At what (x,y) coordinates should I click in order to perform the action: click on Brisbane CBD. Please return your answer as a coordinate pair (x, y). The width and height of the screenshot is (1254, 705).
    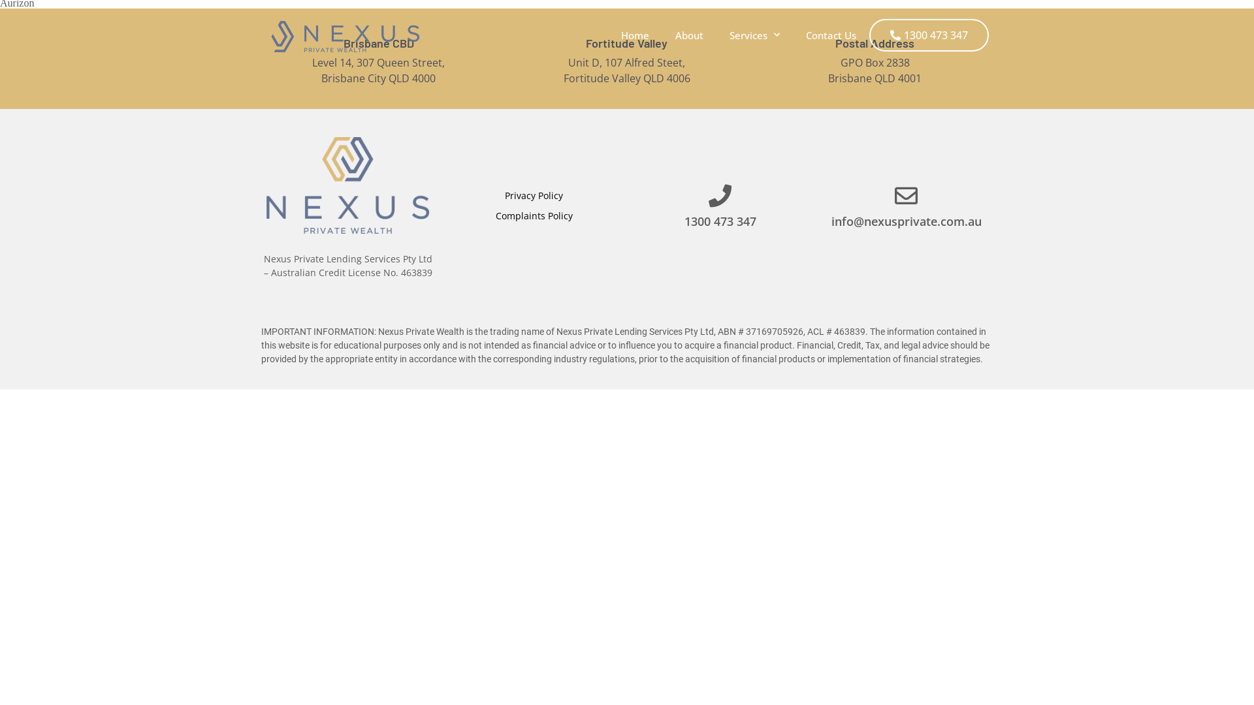
    Looking at the image, I should click on (379, 43).